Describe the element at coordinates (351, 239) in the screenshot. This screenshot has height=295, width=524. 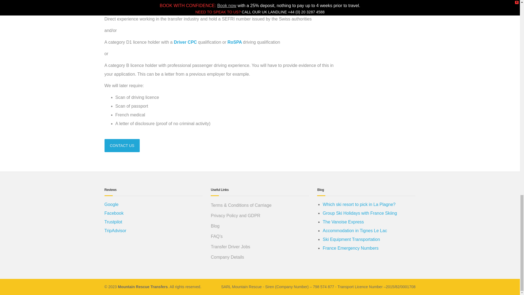
I see `Ski Equipment Transportation` at that location.